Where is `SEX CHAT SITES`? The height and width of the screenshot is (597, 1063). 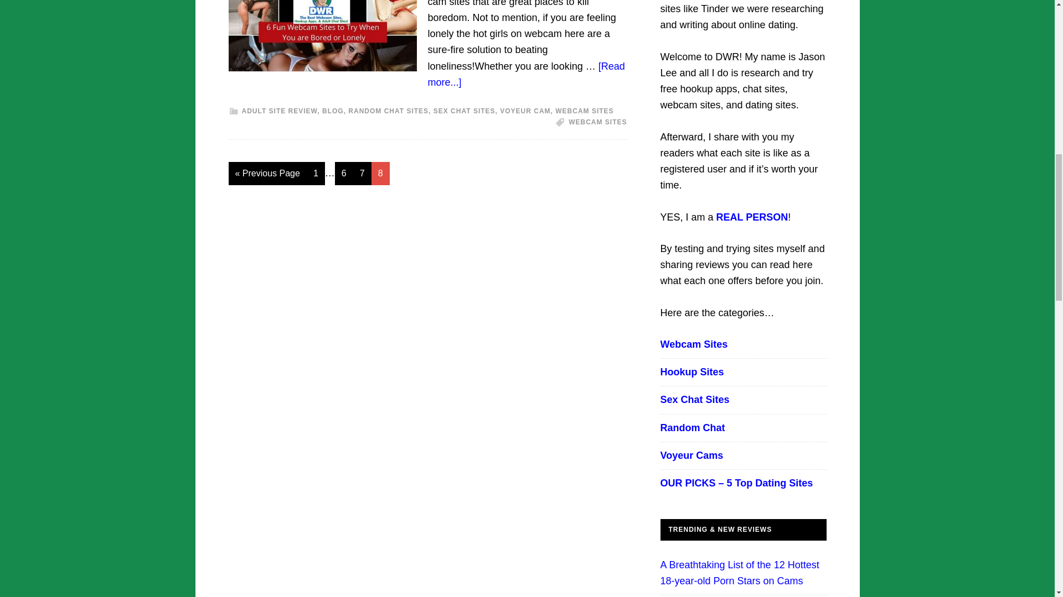
SEX CHAT SITES is located at coordinates (464, 111).